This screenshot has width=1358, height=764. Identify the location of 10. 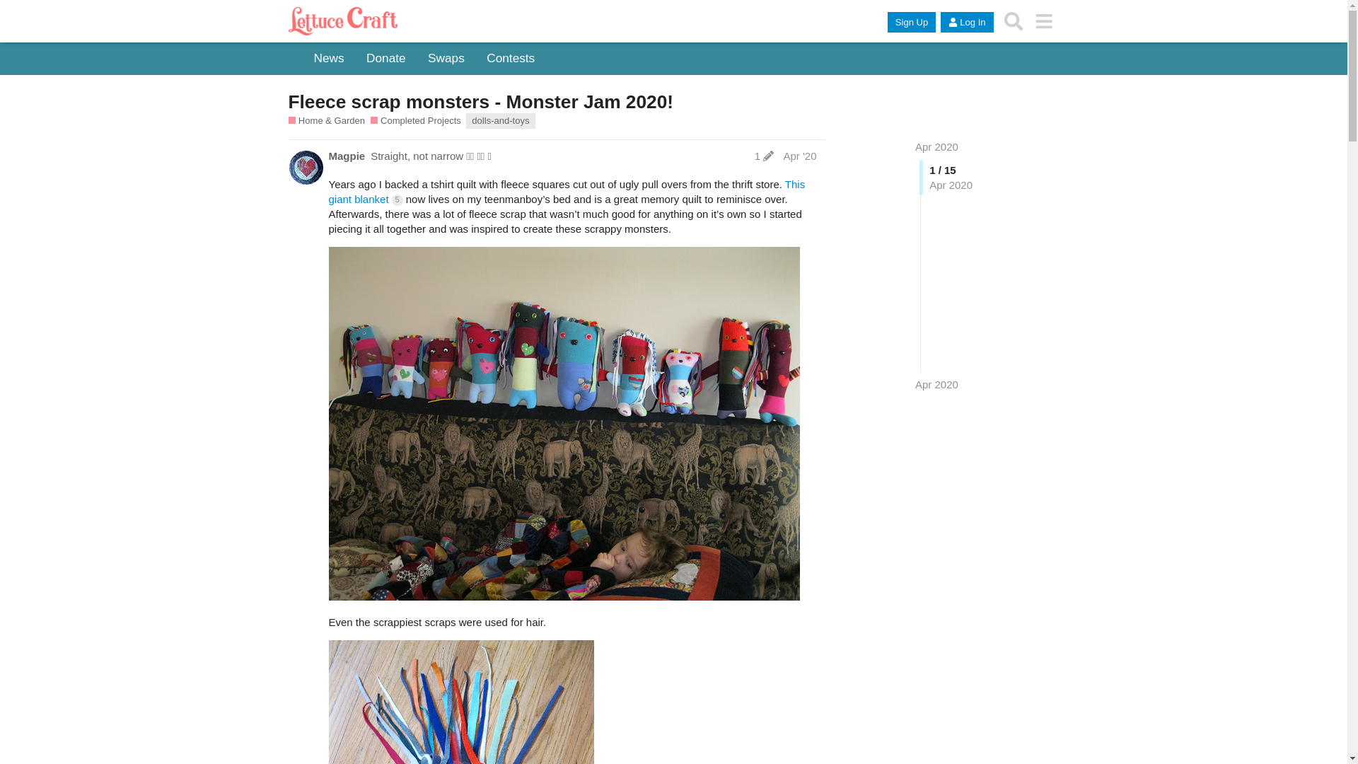
(461, 702).